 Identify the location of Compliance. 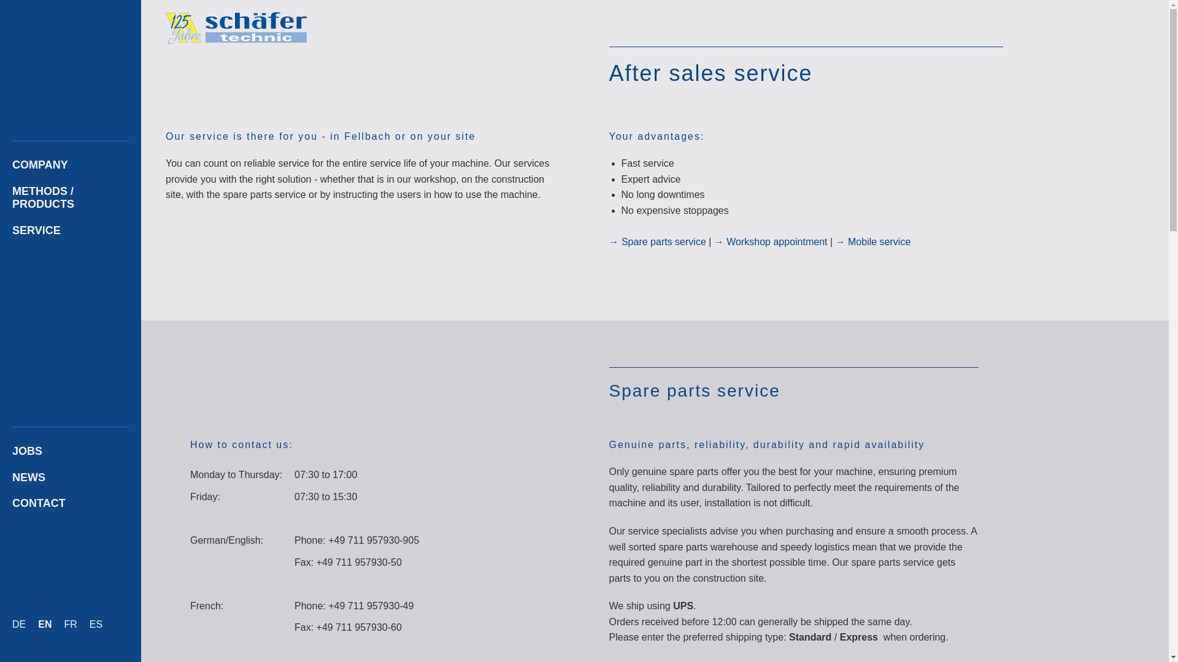
(625, 622).